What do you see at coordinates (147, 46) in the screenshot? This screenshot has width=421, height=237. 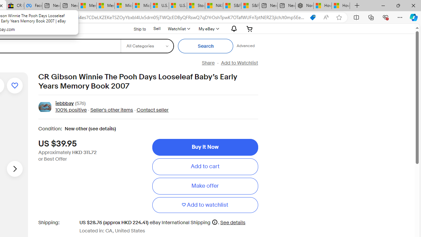 I see `Select a category for search` at bounding box center [147, 46].